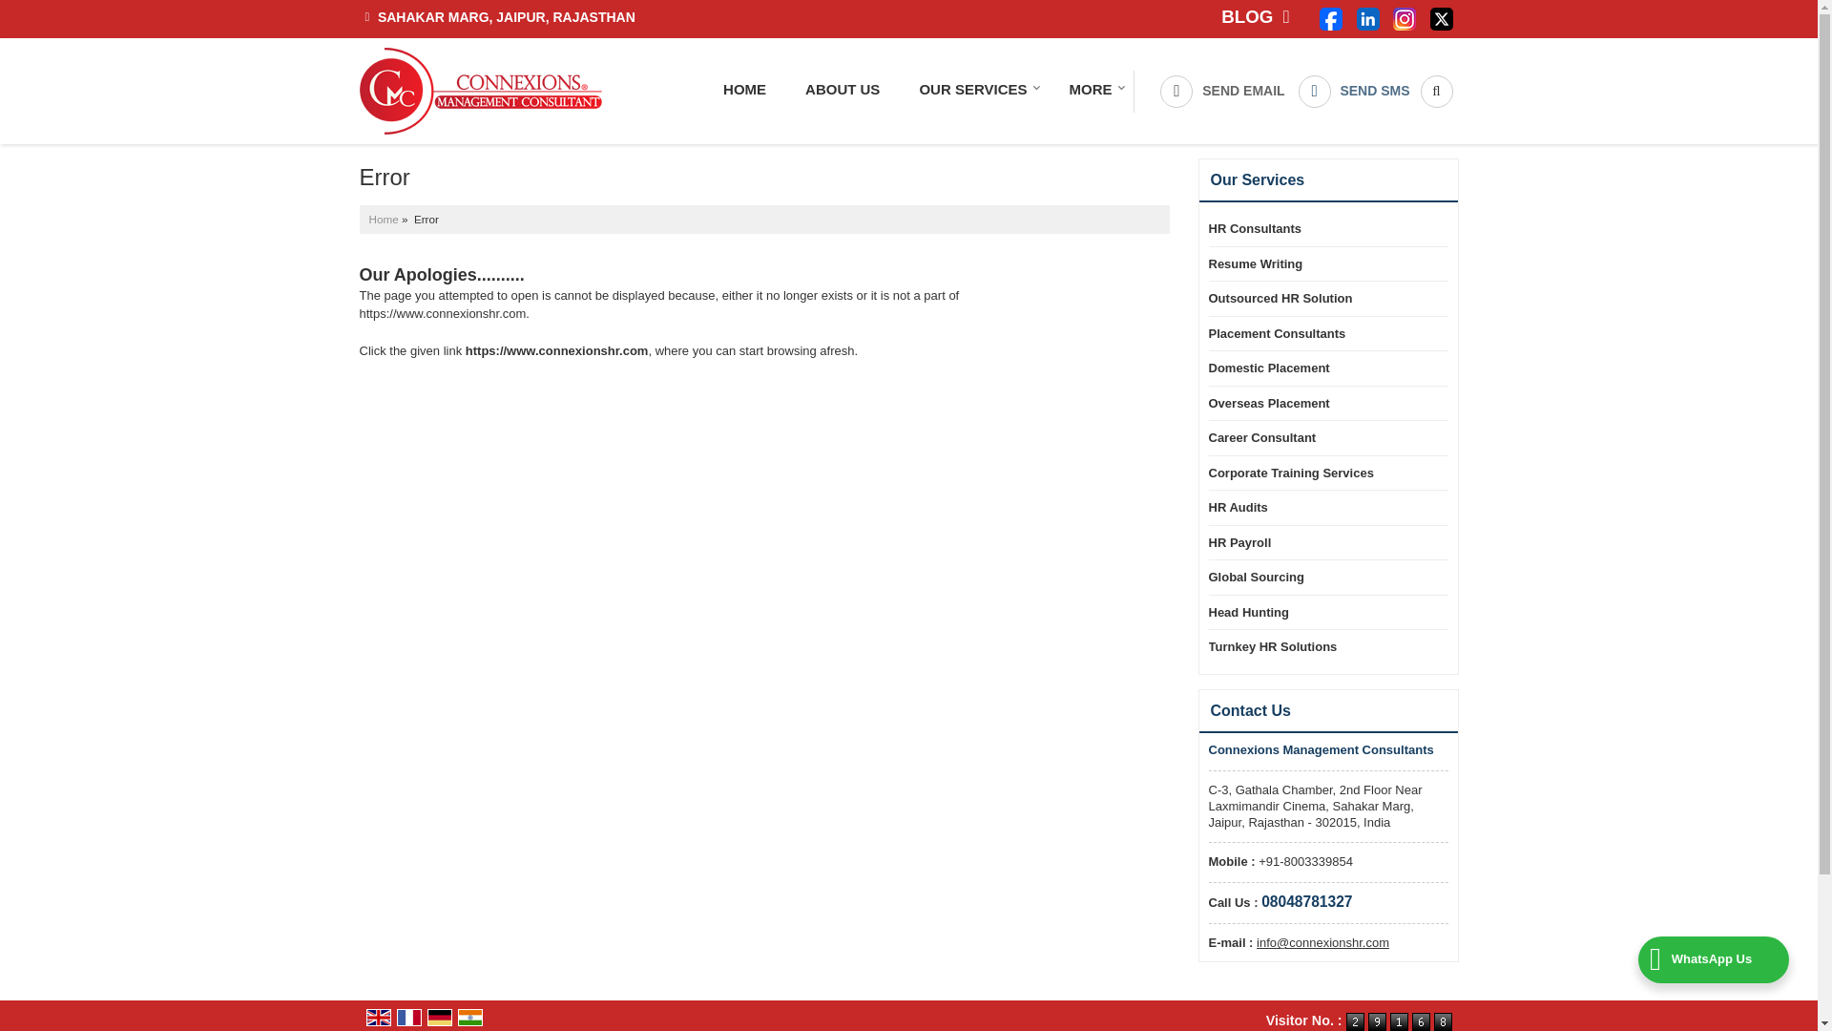 The height and width of the screenshot is (1031, 1832). What do you see at coordinates (1092, 90) in the screenshot?
I see `MORE` at bounding box center [1092, 90].